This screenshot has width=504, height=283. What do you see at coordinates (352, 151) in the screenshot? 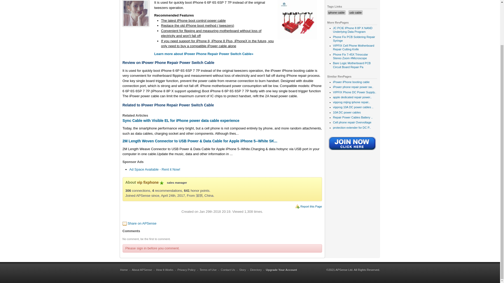
I see `Join APSense Social Network` at bounding box center [352, 151].